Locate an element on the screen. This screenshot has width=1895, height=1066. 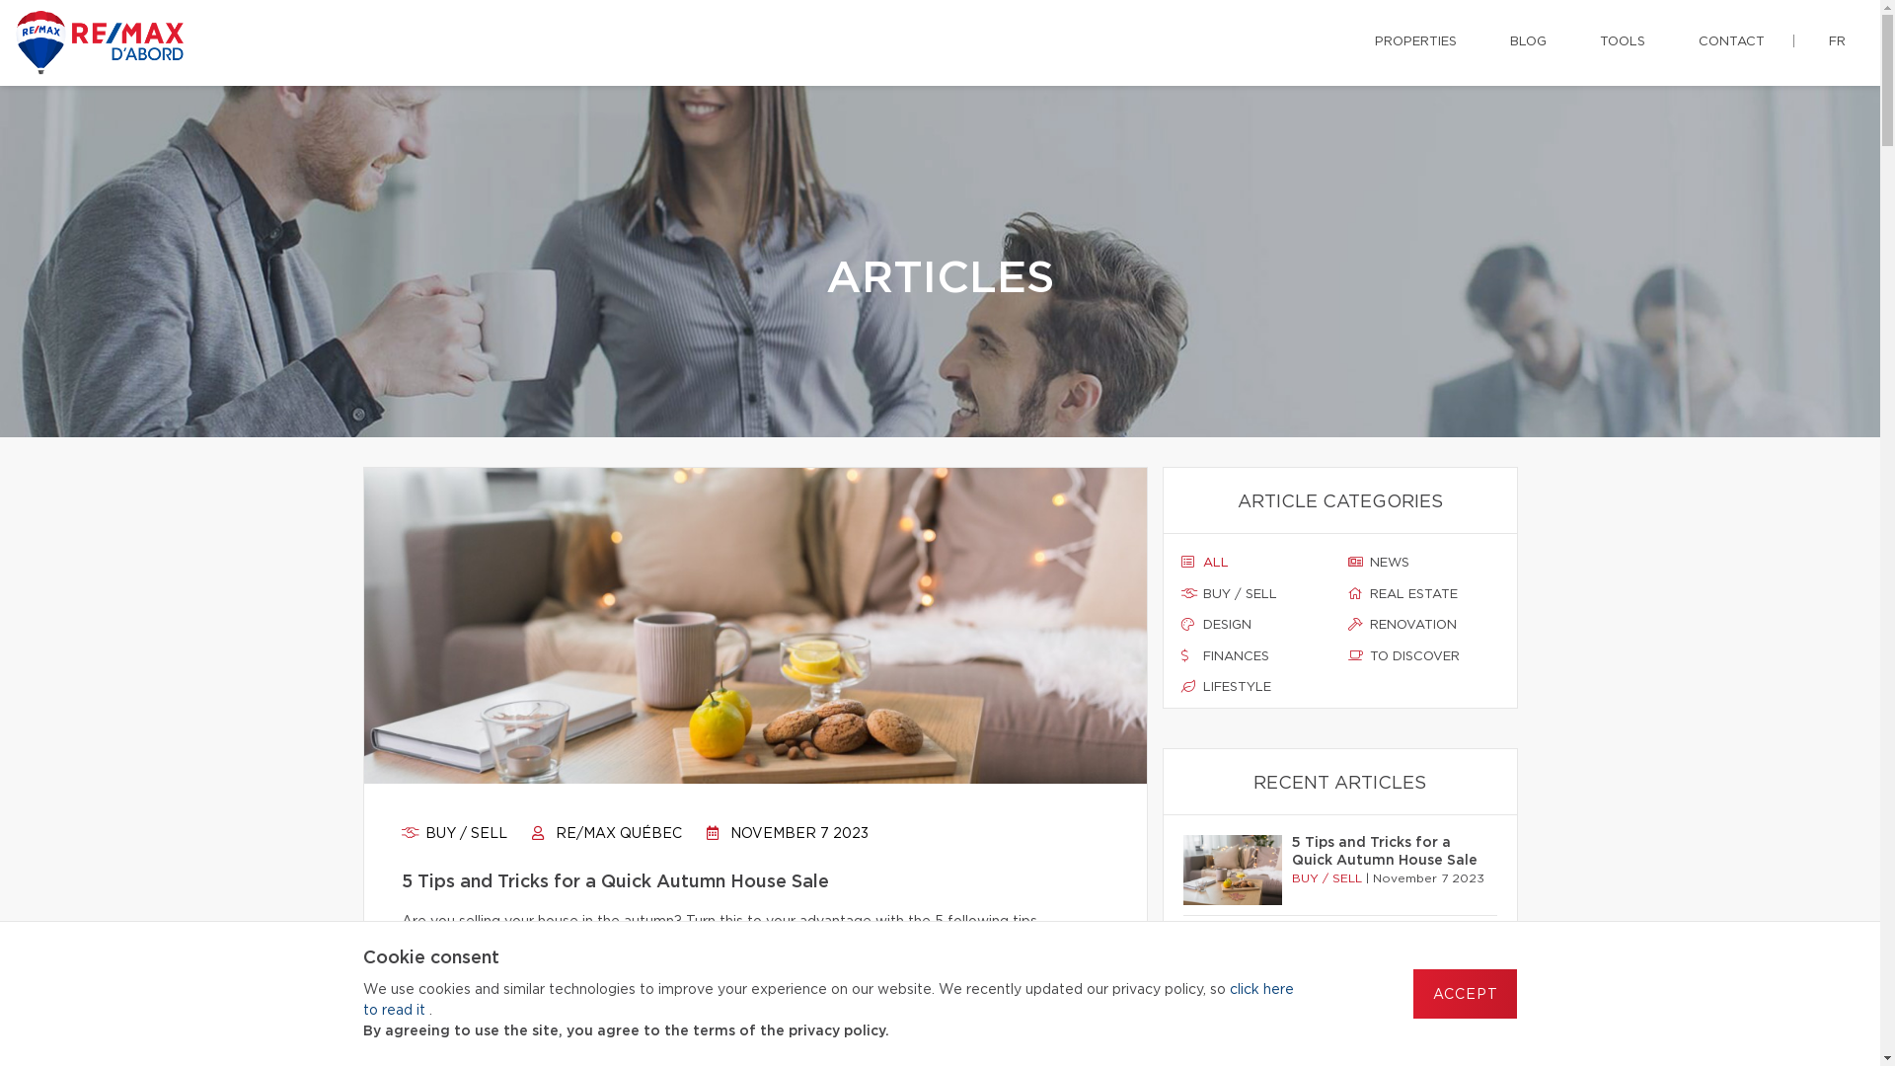
FR is located at coordinates (1838, 42).